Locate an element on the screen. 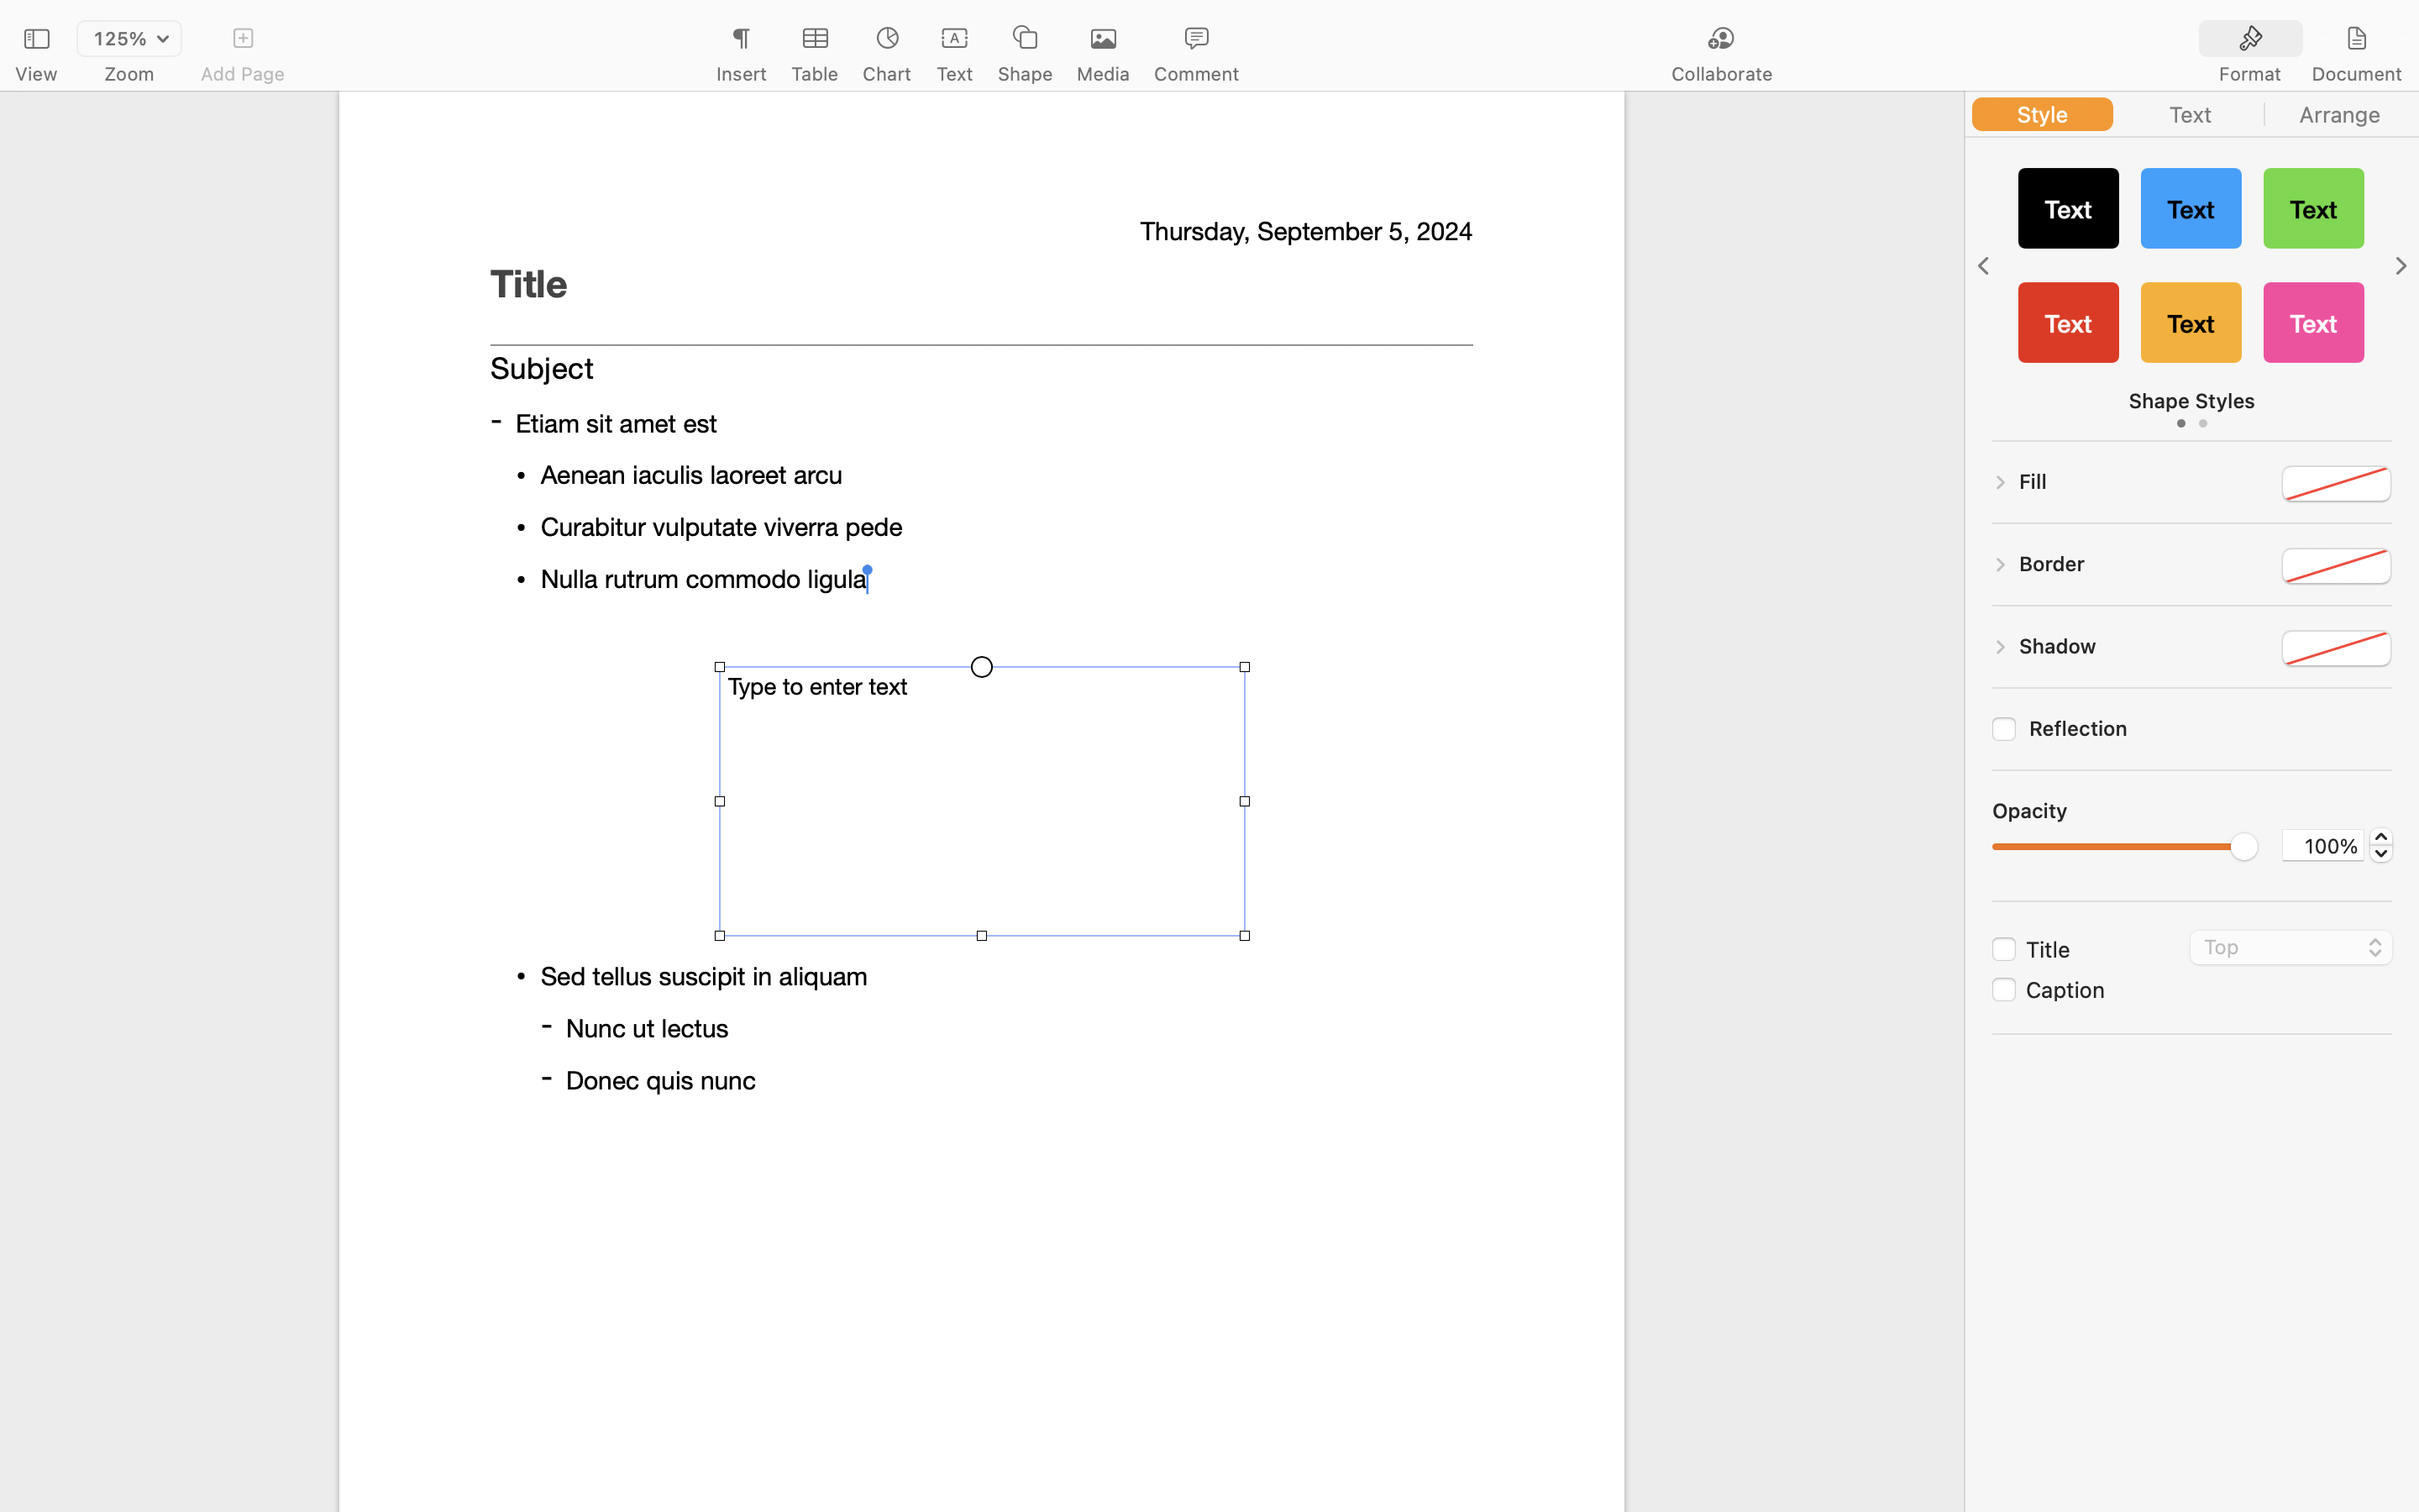 This screenshot has height=1512, width=2419. 1.0 is located at coordinates (2125, 847).